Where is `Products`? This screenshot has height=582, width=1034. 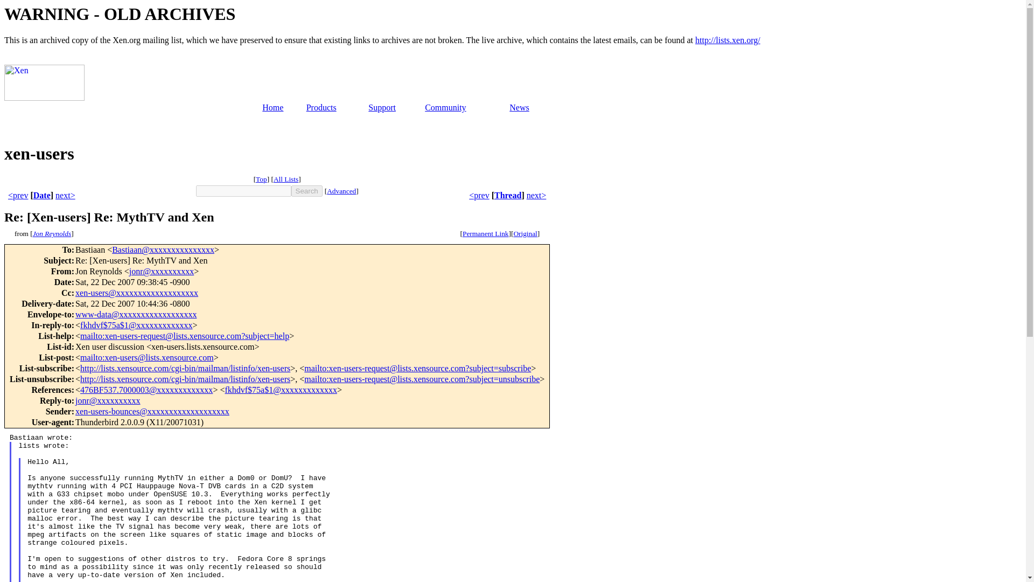 Products is located at coordinates (321, 108).